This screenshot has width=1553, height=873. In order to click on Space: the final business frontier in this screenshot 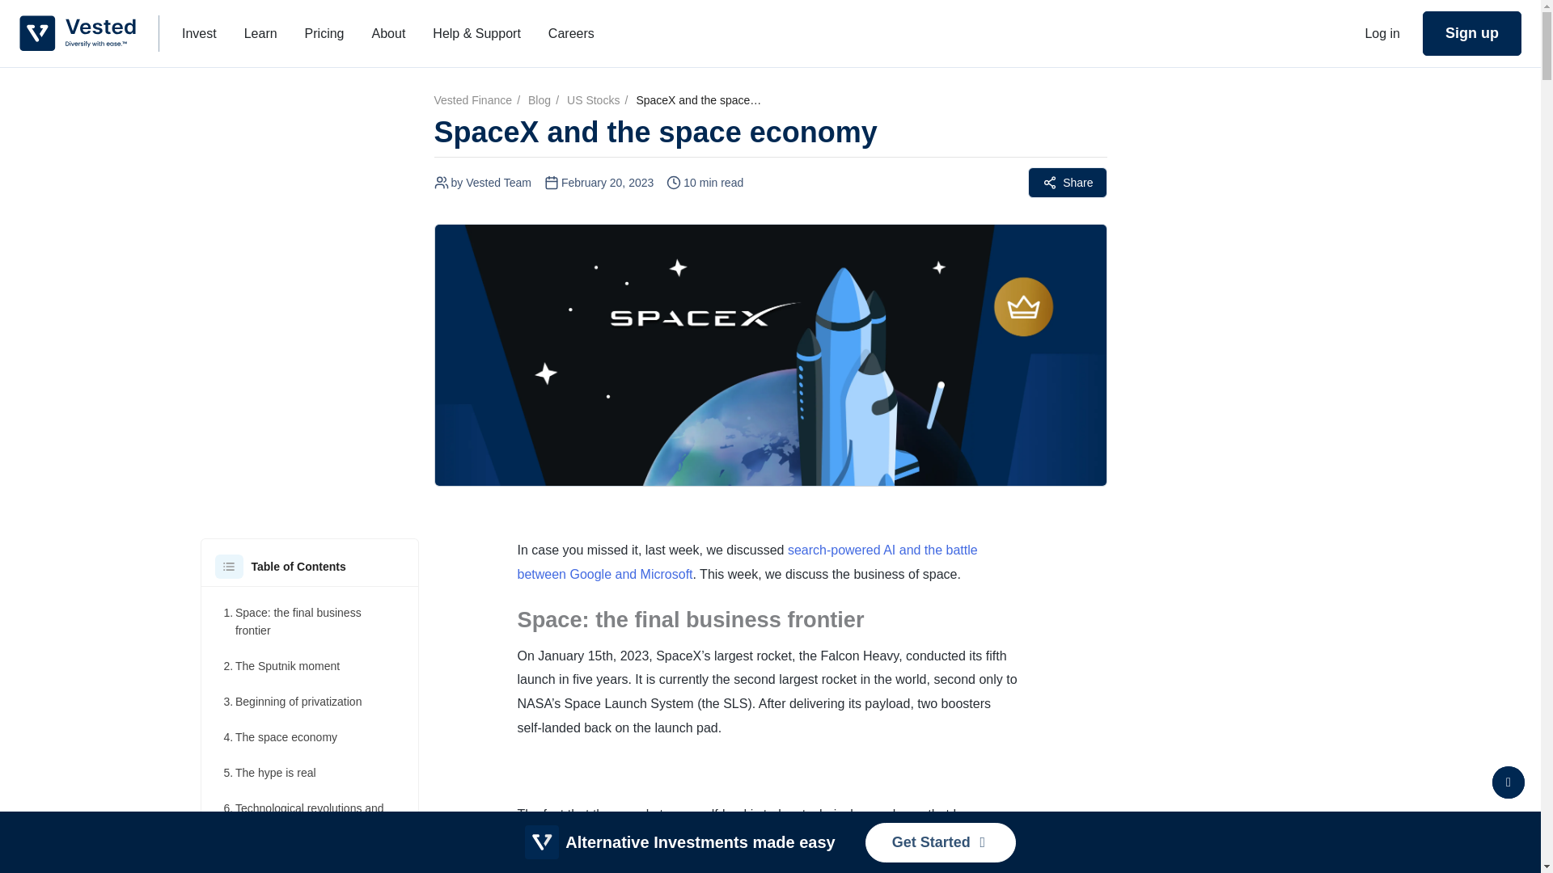, I will do `click(309, 621)`.